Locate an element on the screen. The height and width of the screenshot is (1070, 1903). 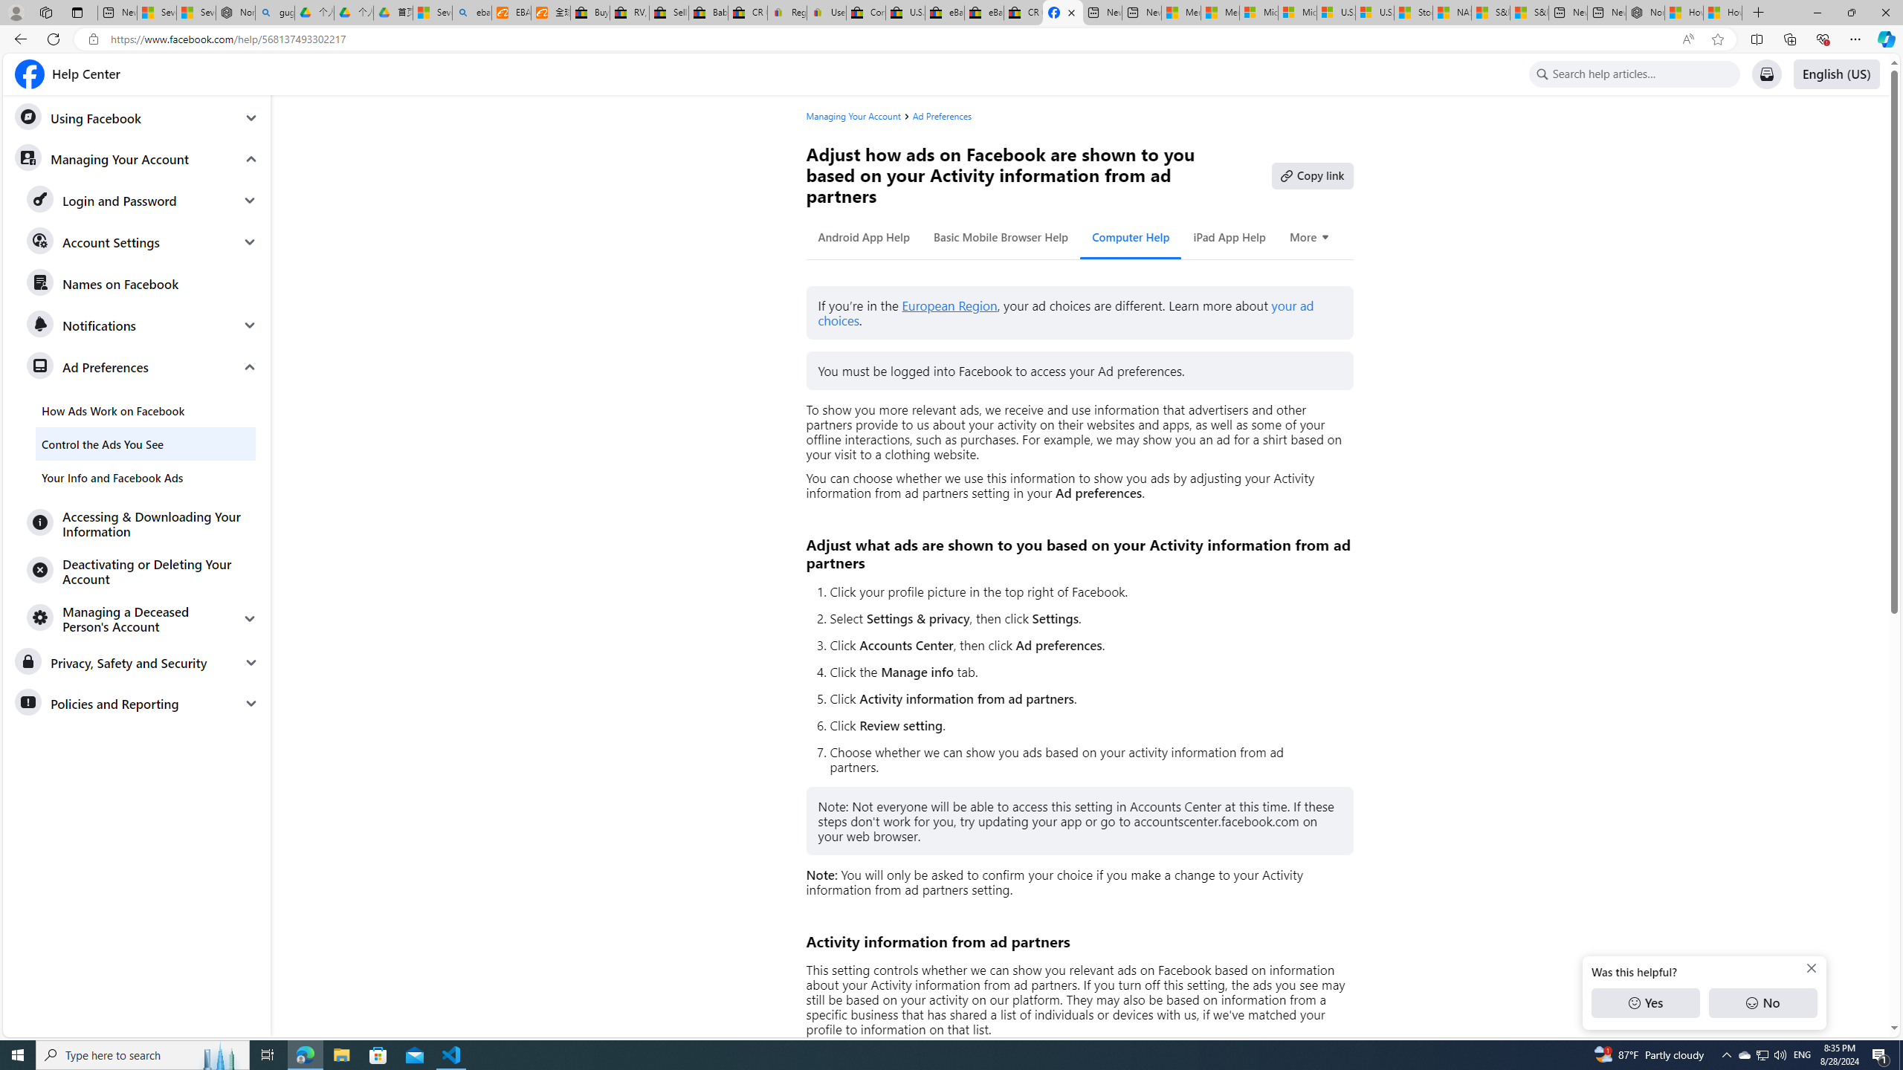
your ad choices is located at coordinates (1066, 314).